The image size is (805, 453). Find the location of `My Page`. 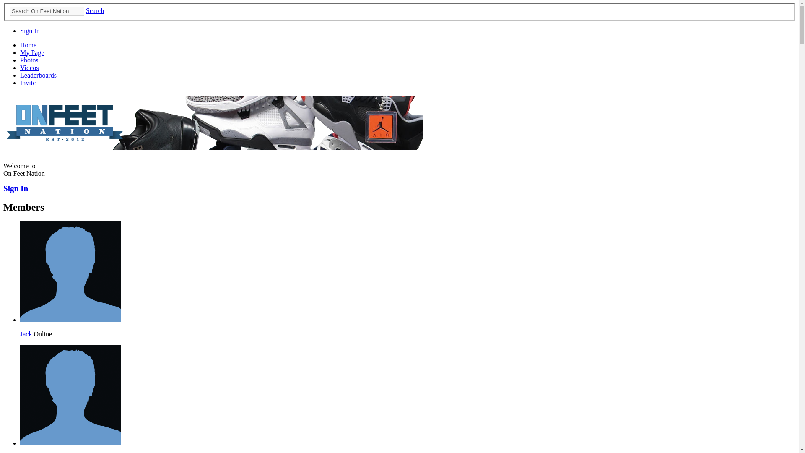

My Page is located at coordinates (32, 52).